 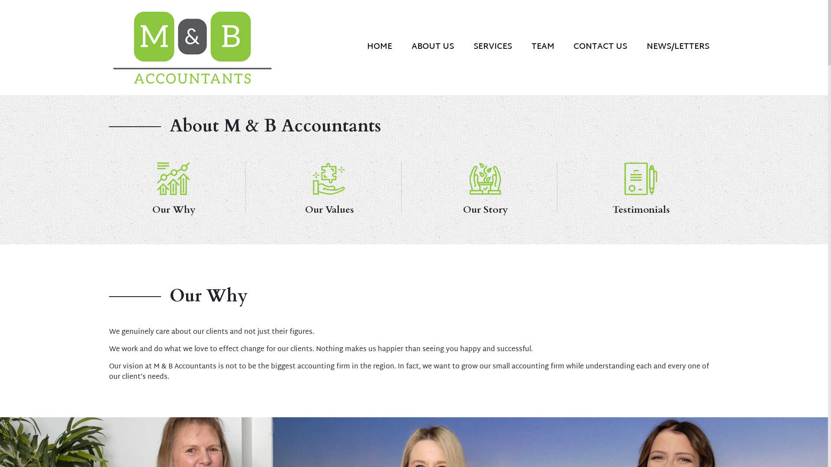 What do you see at coordinates (641, 179) in the screenshot?
I see `Testimonials` at bounding box center [641, 179].